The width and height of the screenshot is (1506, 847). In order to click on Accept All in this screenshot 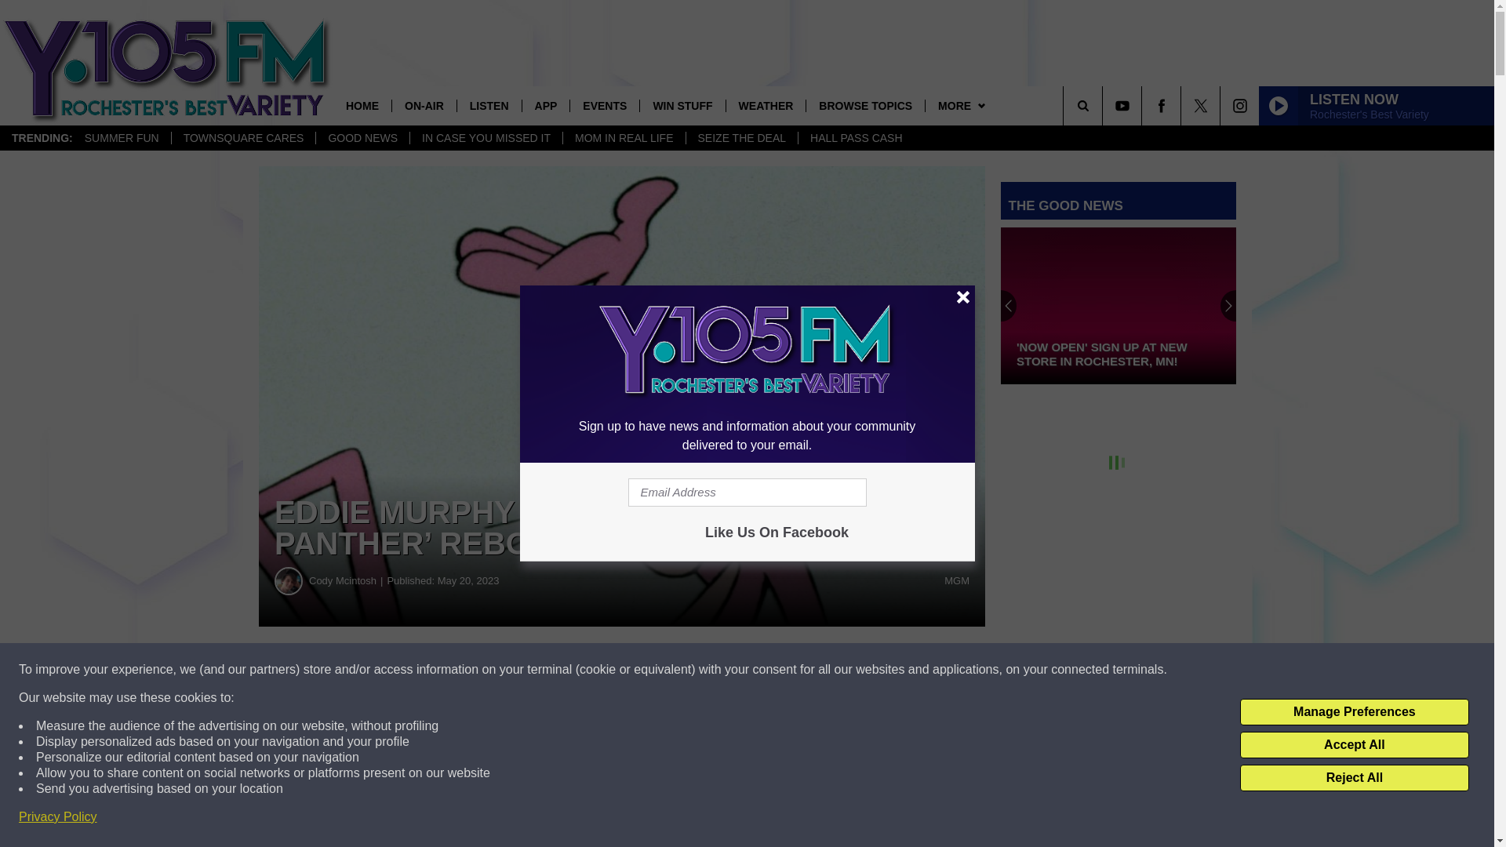, I will do `click(1354, 745)`.